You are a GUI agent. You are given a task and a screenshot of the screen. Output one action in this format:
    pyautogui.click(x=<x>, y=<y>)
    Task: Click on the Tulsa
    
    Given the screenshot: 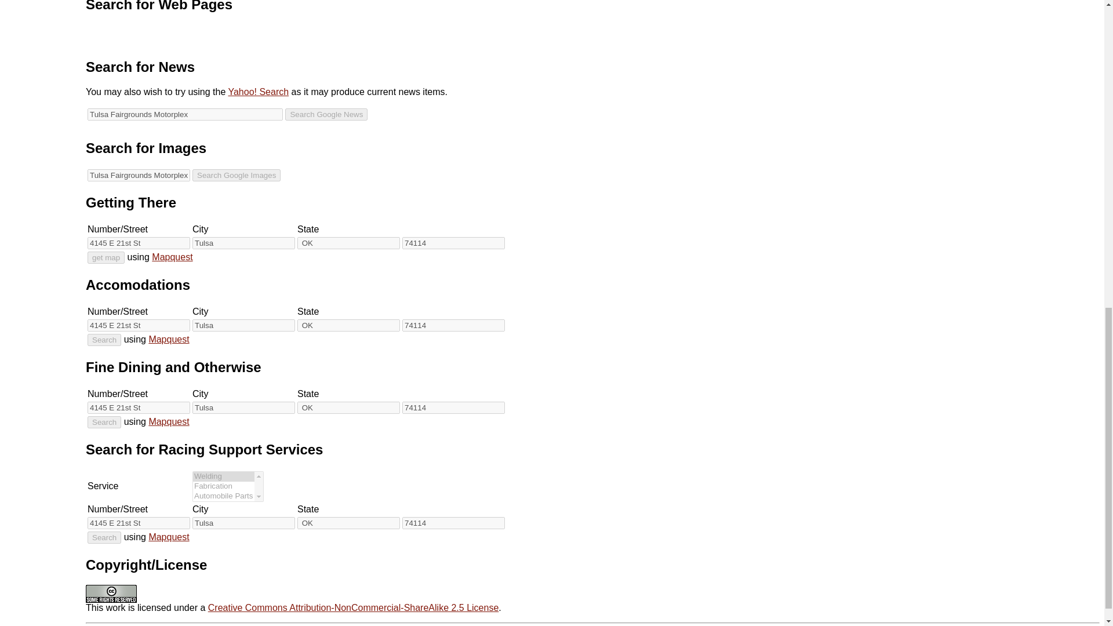 What is the action you would take?
    pyautogui.click(x=243, y=407)
    